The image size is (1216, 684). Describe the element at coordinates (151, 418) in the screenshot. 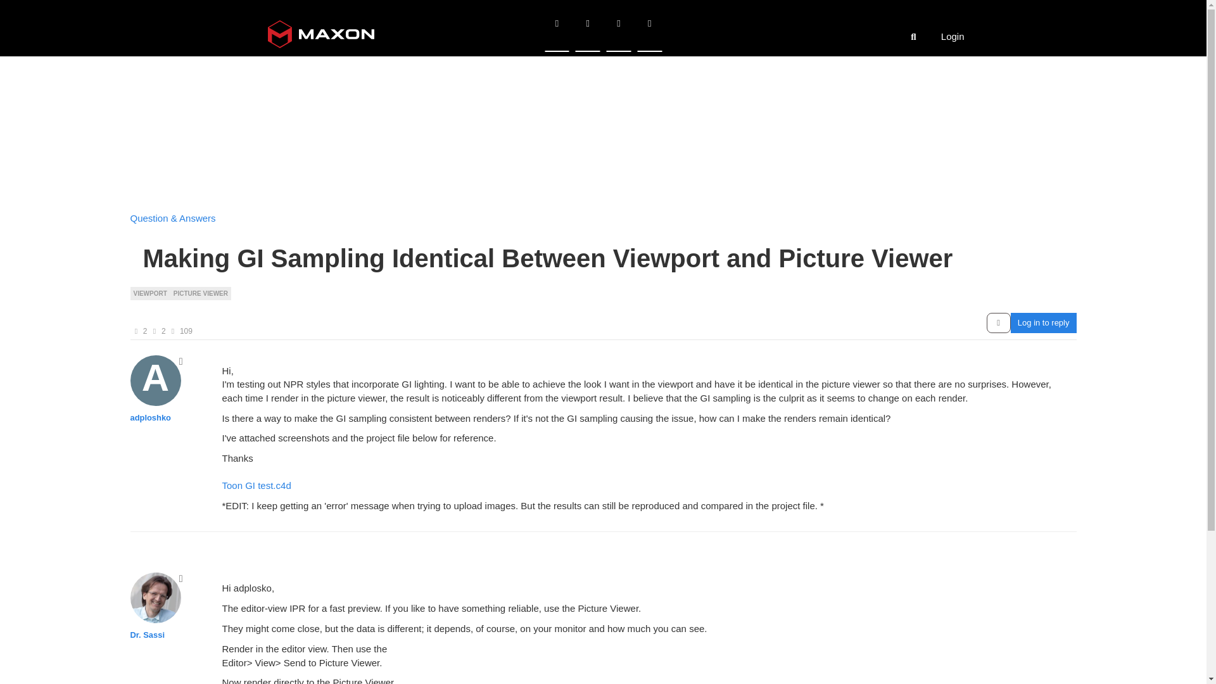

I see `adploshko` at that location.